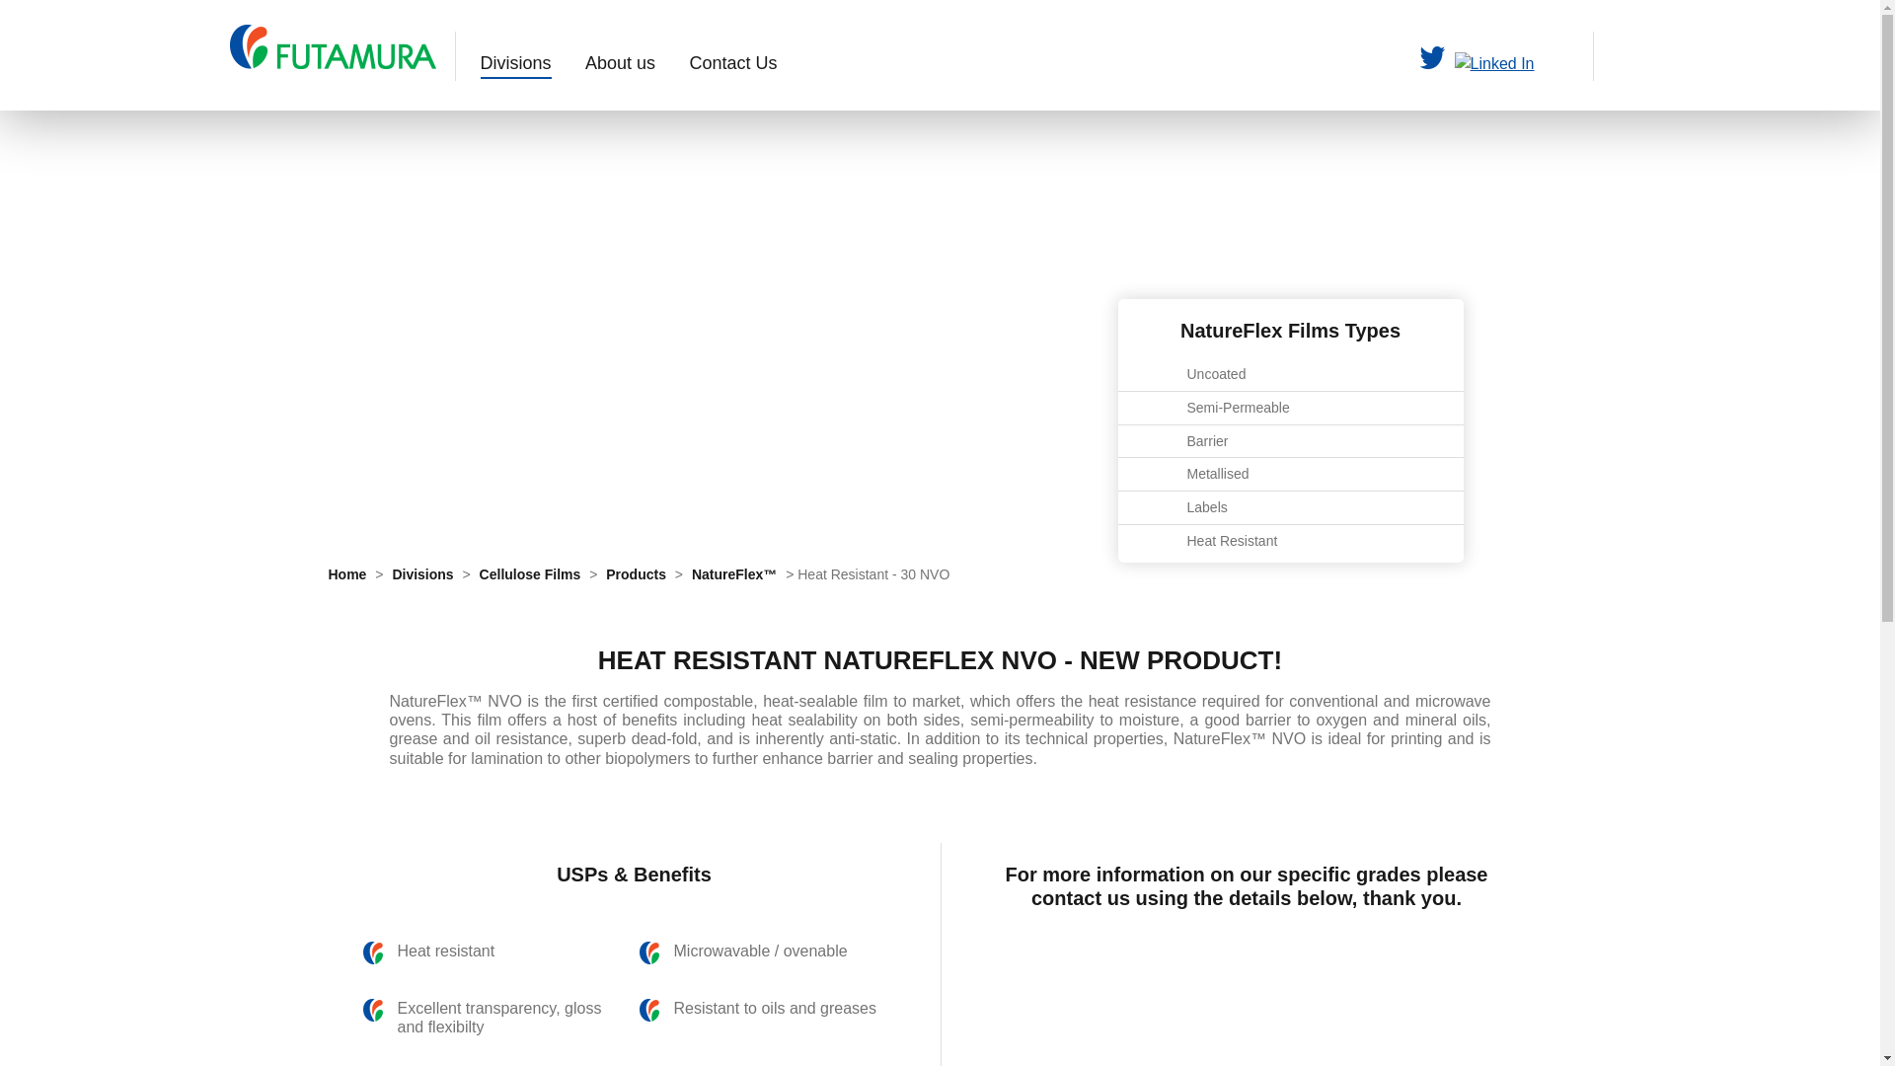 The height and width of the screenshot is (1066, 1895). I want to click on Products, so click(636, 573).